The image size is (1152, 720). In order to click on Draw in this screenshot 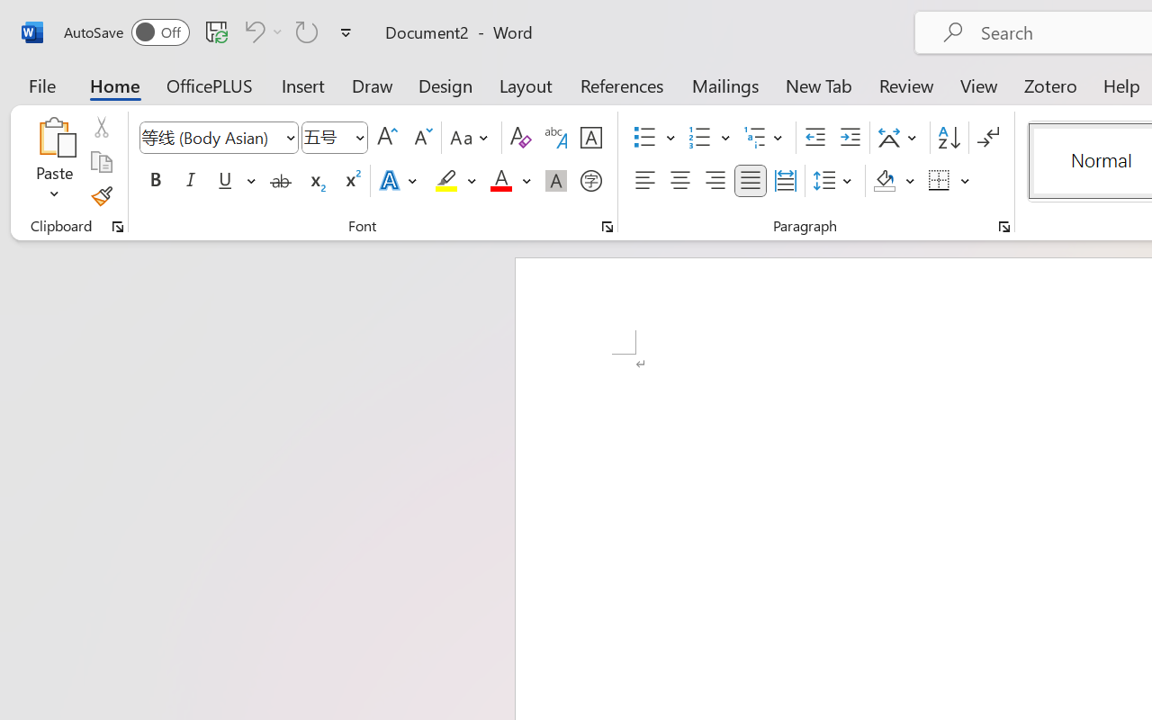, I will do `click(373, 85)`.